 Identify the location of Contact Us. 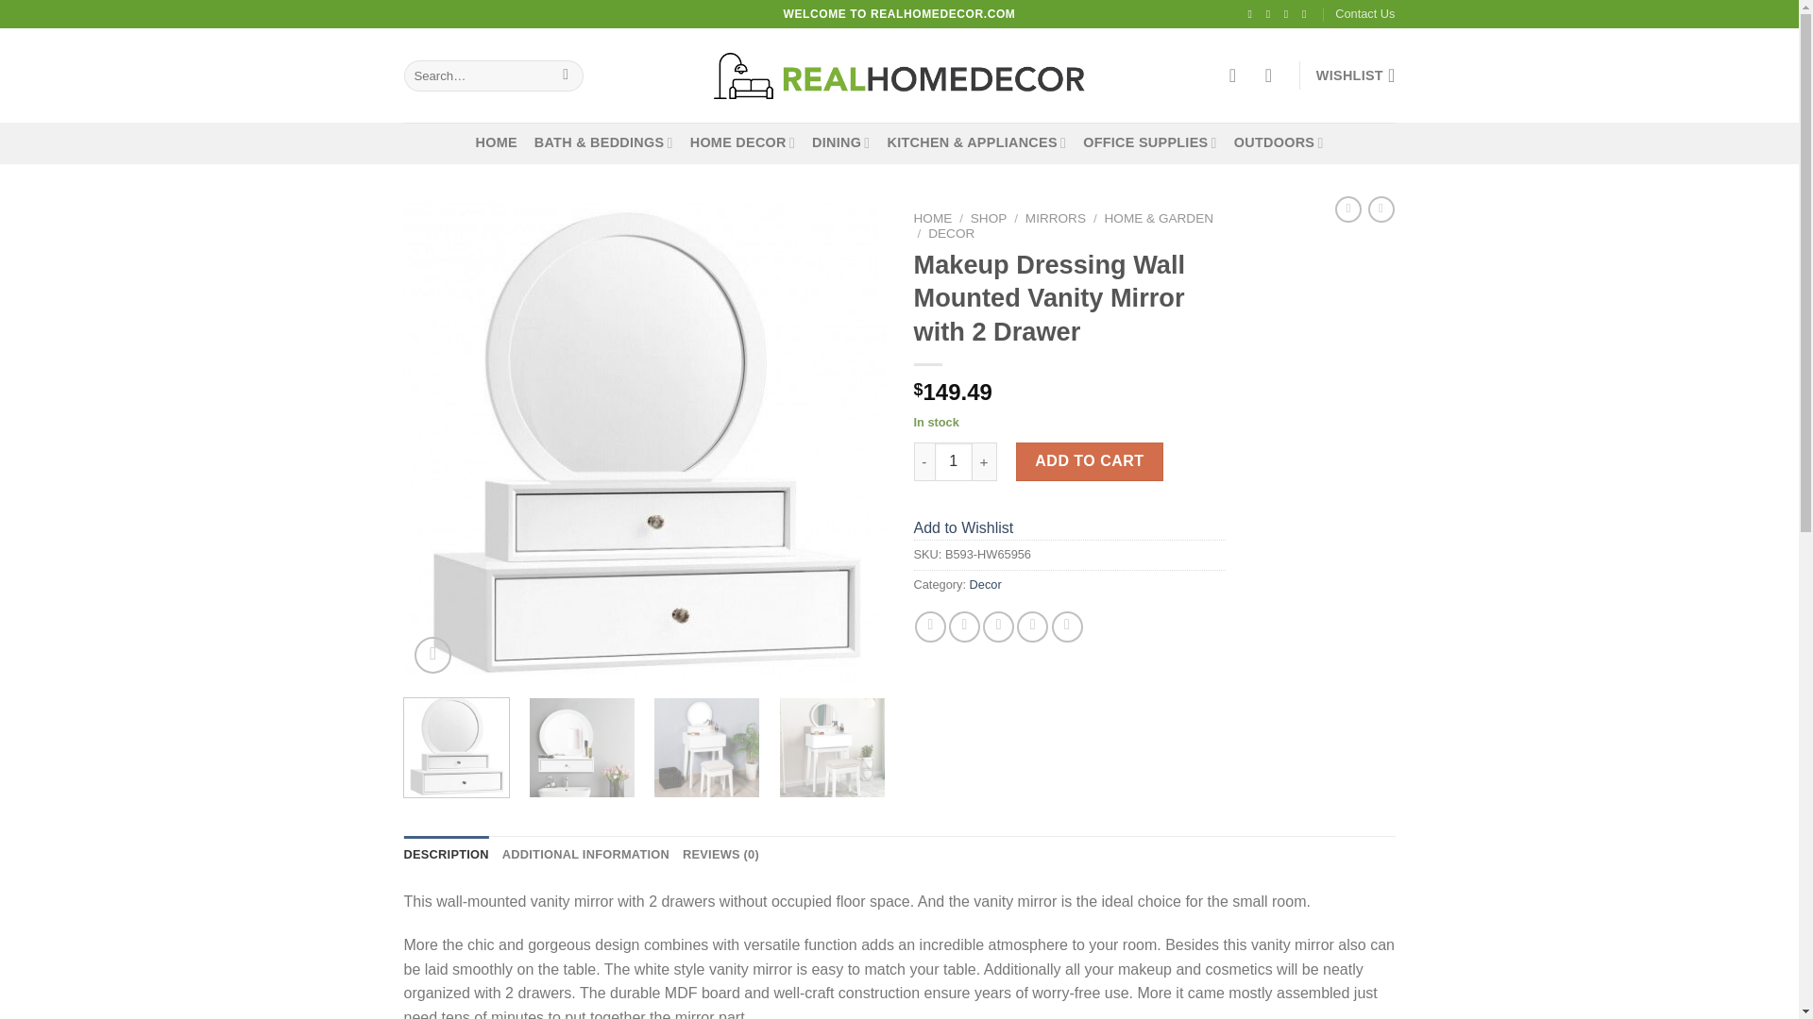
(1364, 14).